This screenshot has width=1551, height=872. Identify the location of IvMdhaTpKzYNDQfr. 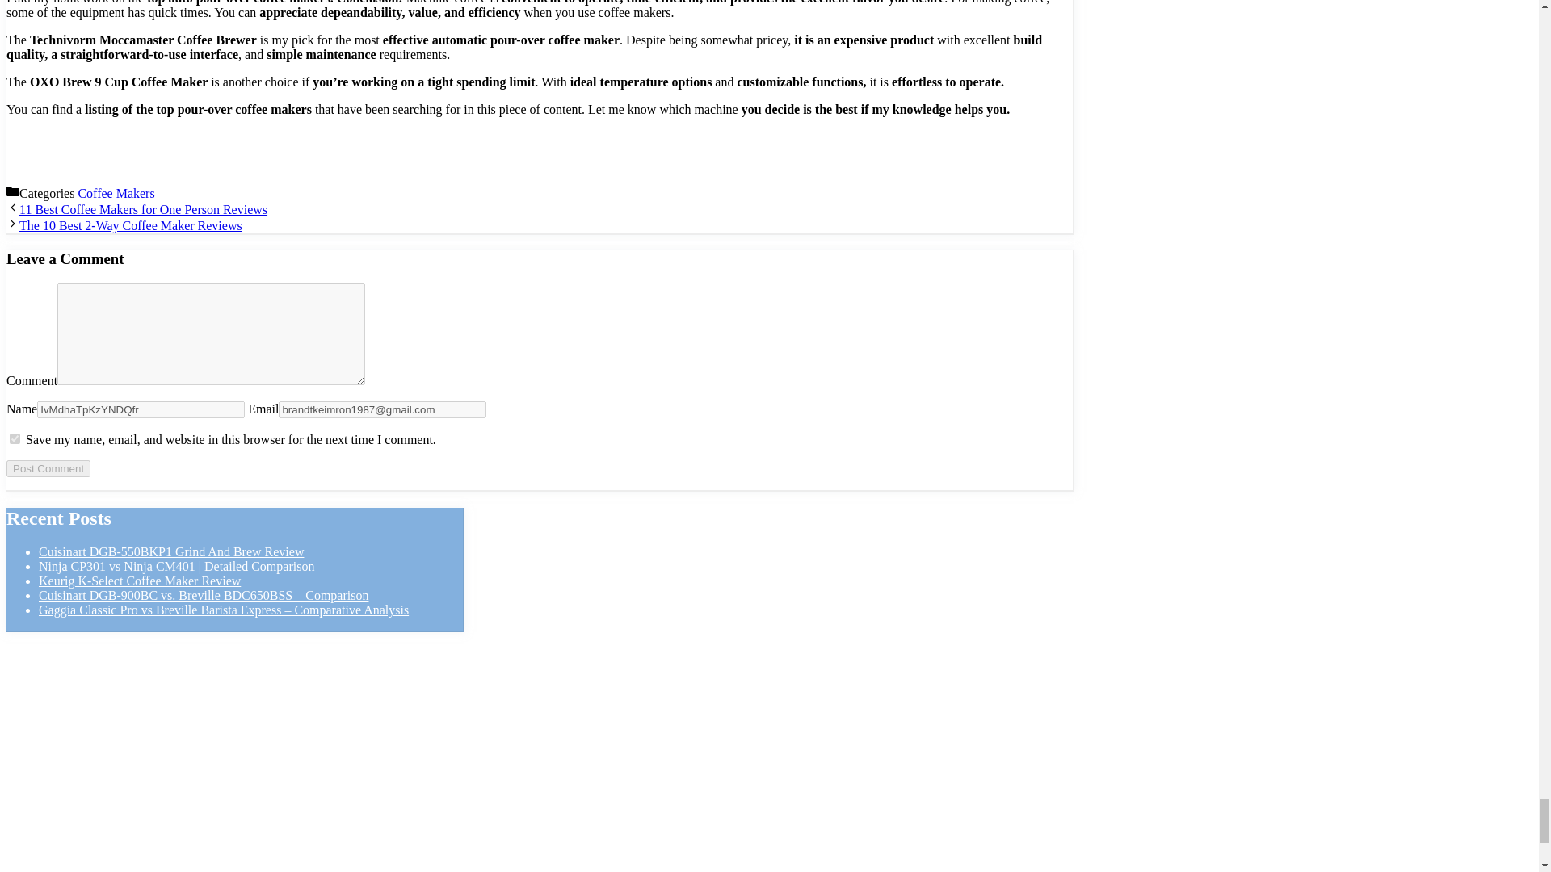
(141, 409).